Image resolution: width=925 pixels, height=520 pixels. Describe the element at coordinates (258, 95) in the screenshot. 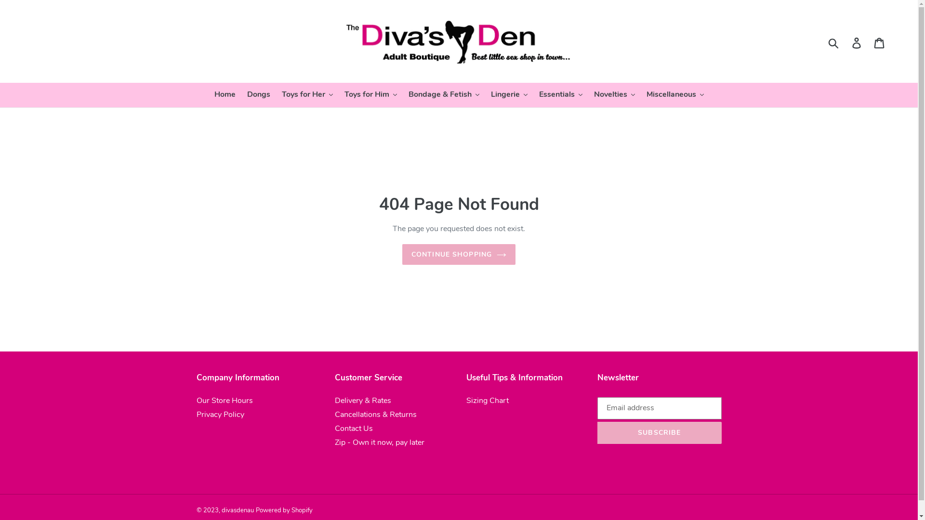

I see `Dongs` at that location.